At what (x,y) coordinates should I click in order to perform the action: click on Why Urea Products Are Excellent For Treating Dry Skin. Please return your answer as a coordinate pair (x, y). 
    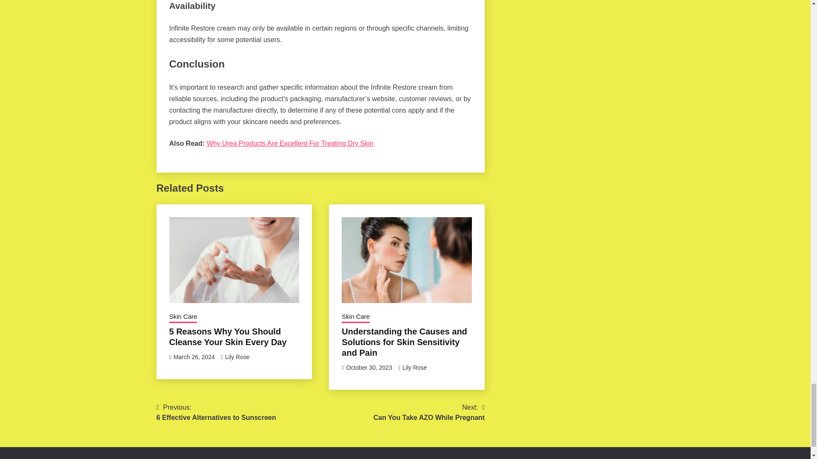
    Looking at the image, I should click on (216, 412).